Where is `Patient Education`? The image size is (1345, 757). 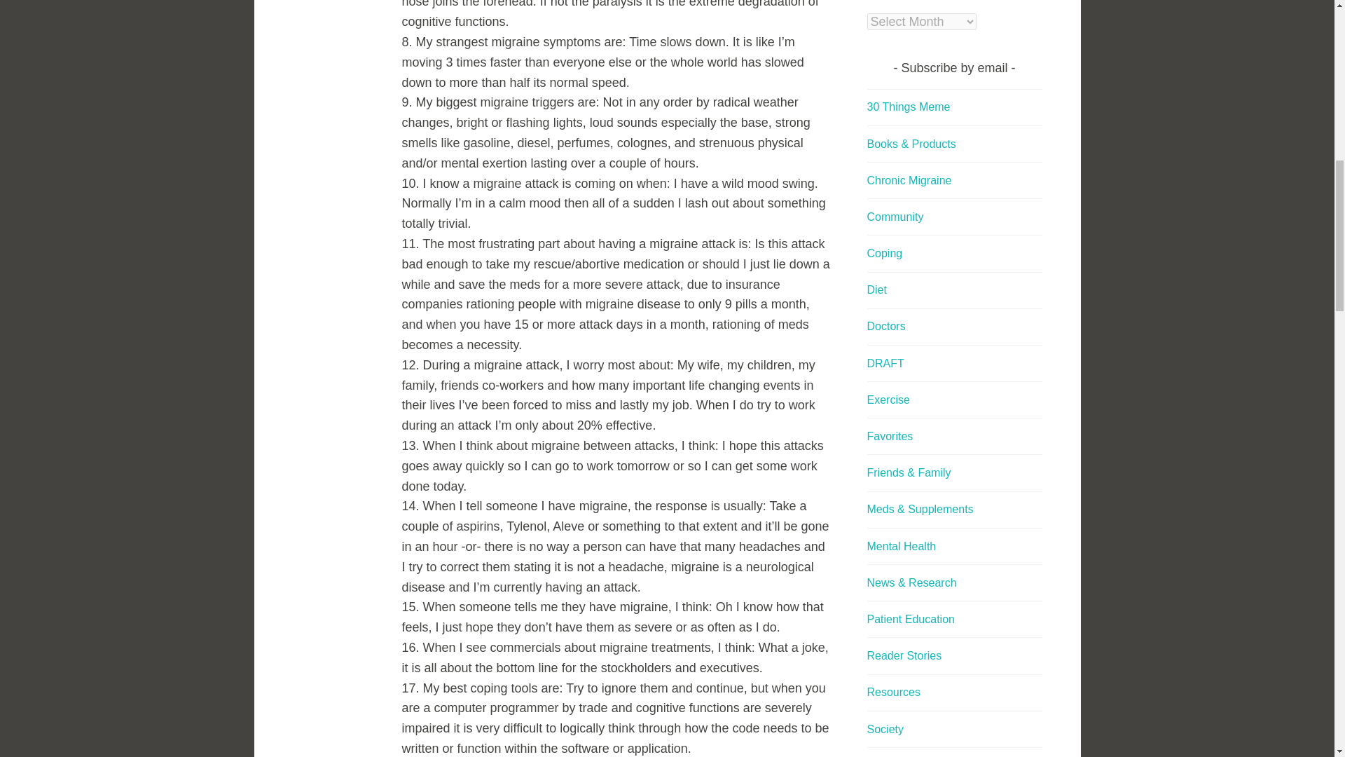
Patient Education is located at coordinates (911, 619).